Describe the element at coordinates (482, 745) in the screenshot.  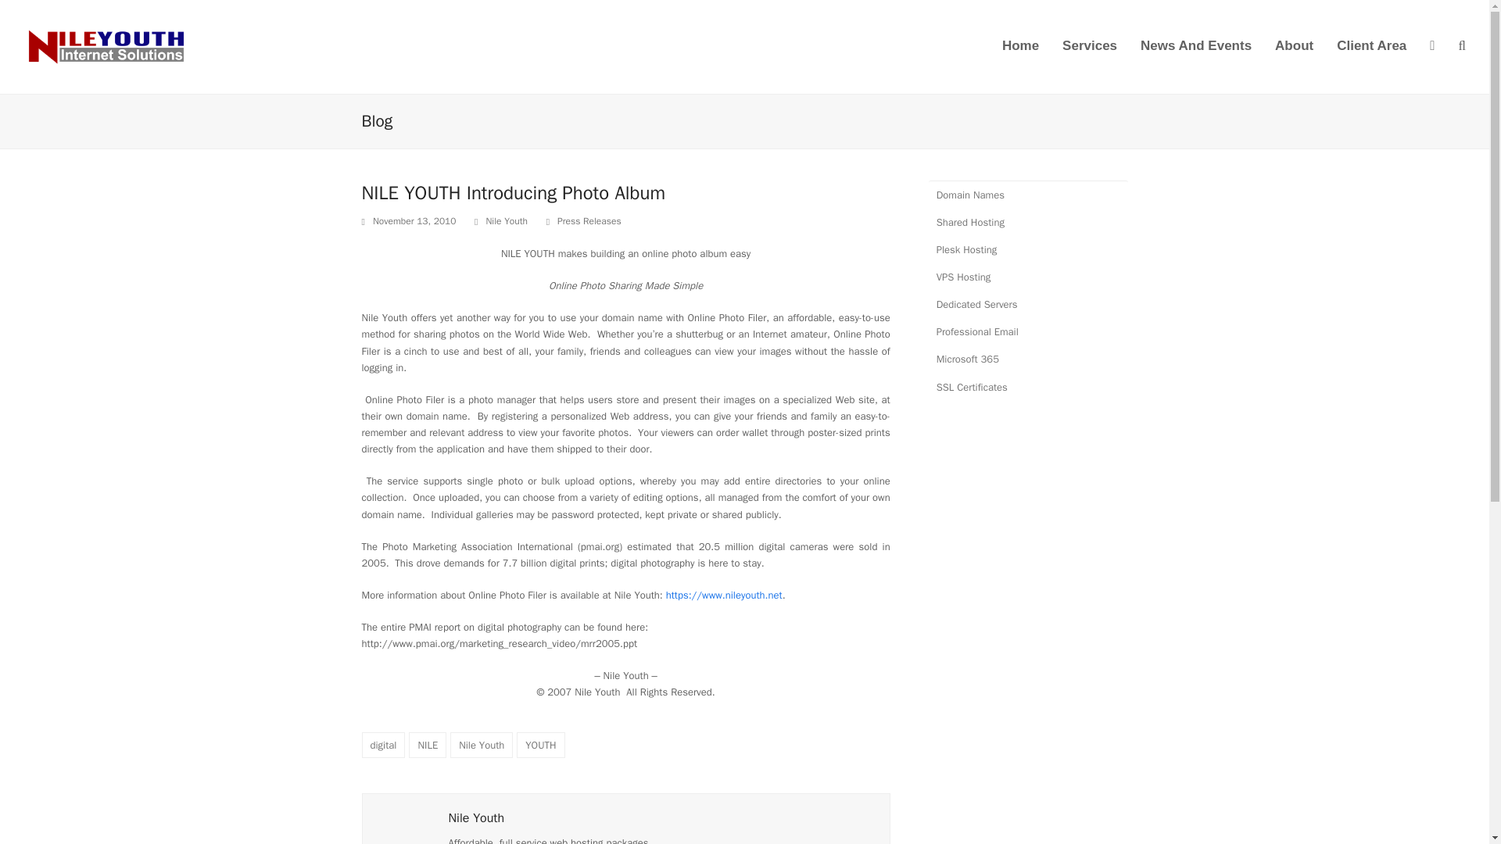
I see `Nile Youth` at that location.